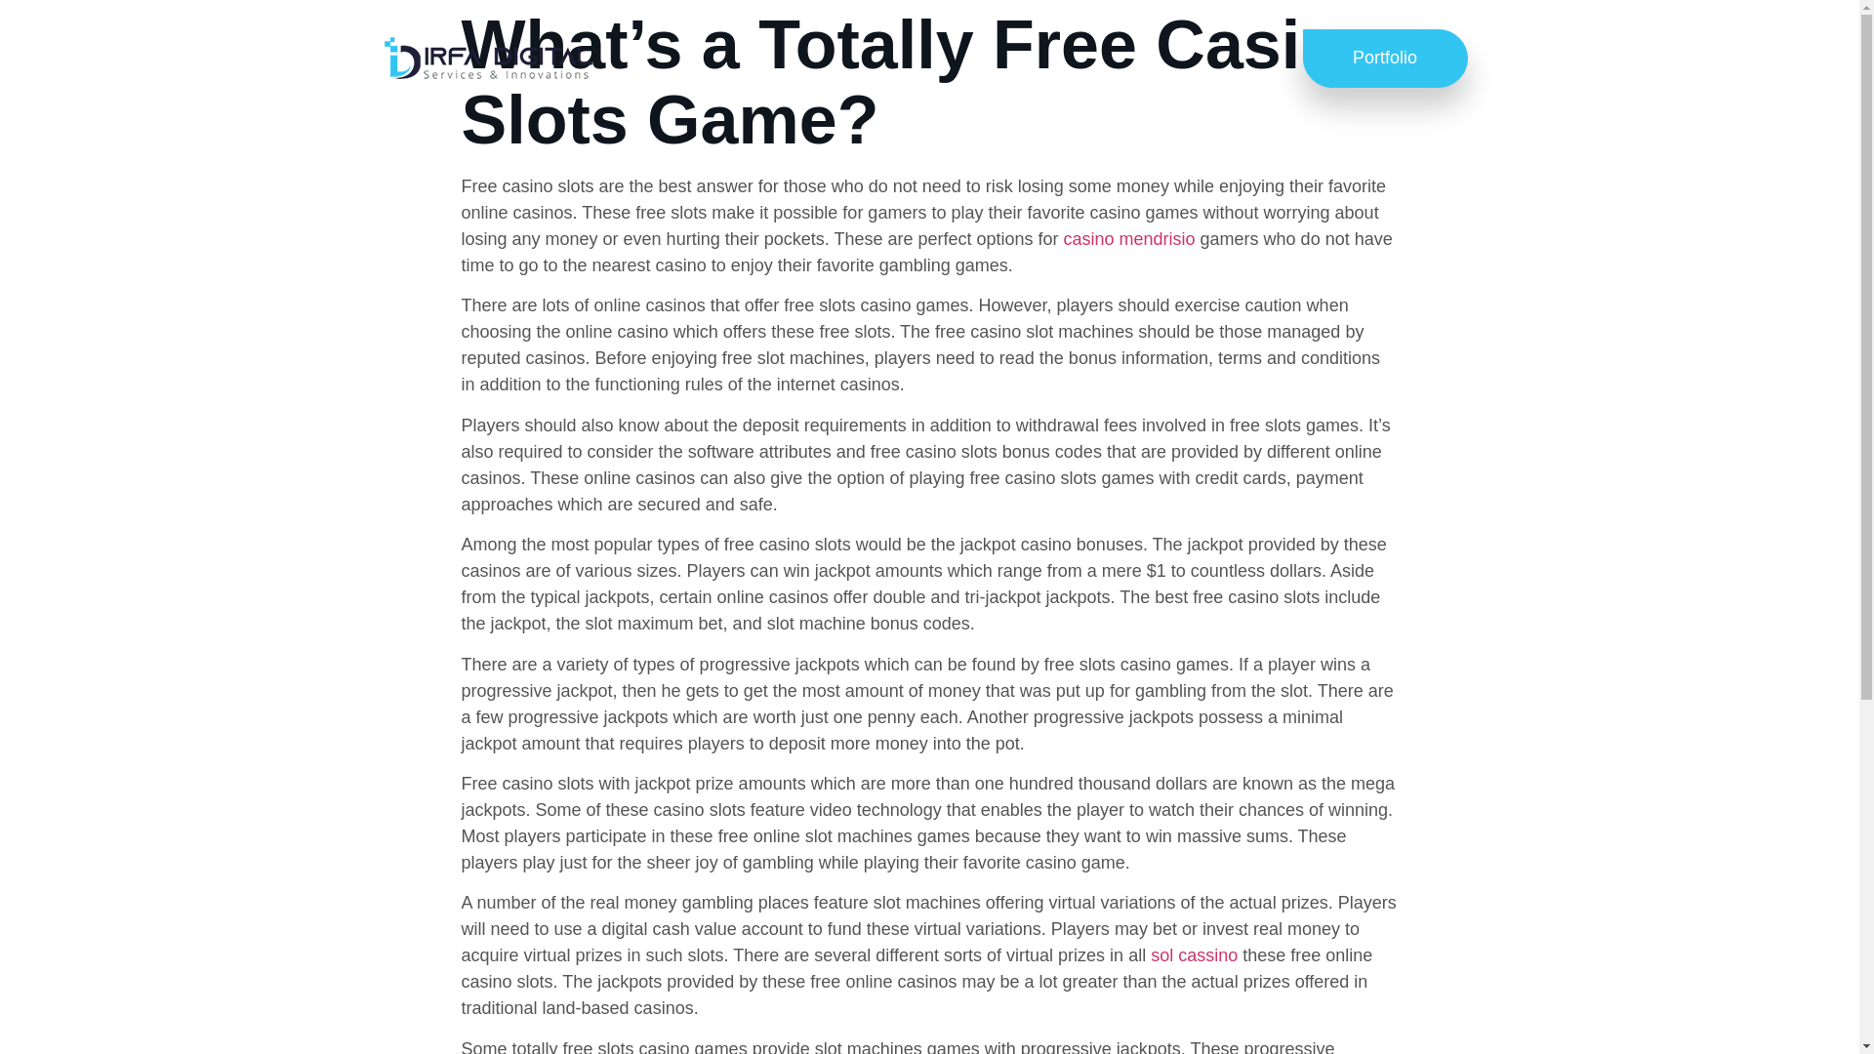 The width and height of the screenshot is (1874, 1054). What do you see at coordinates (1384, 59) in the screenshot?
I see `Portfolio` at bounding box center [1384, 59].